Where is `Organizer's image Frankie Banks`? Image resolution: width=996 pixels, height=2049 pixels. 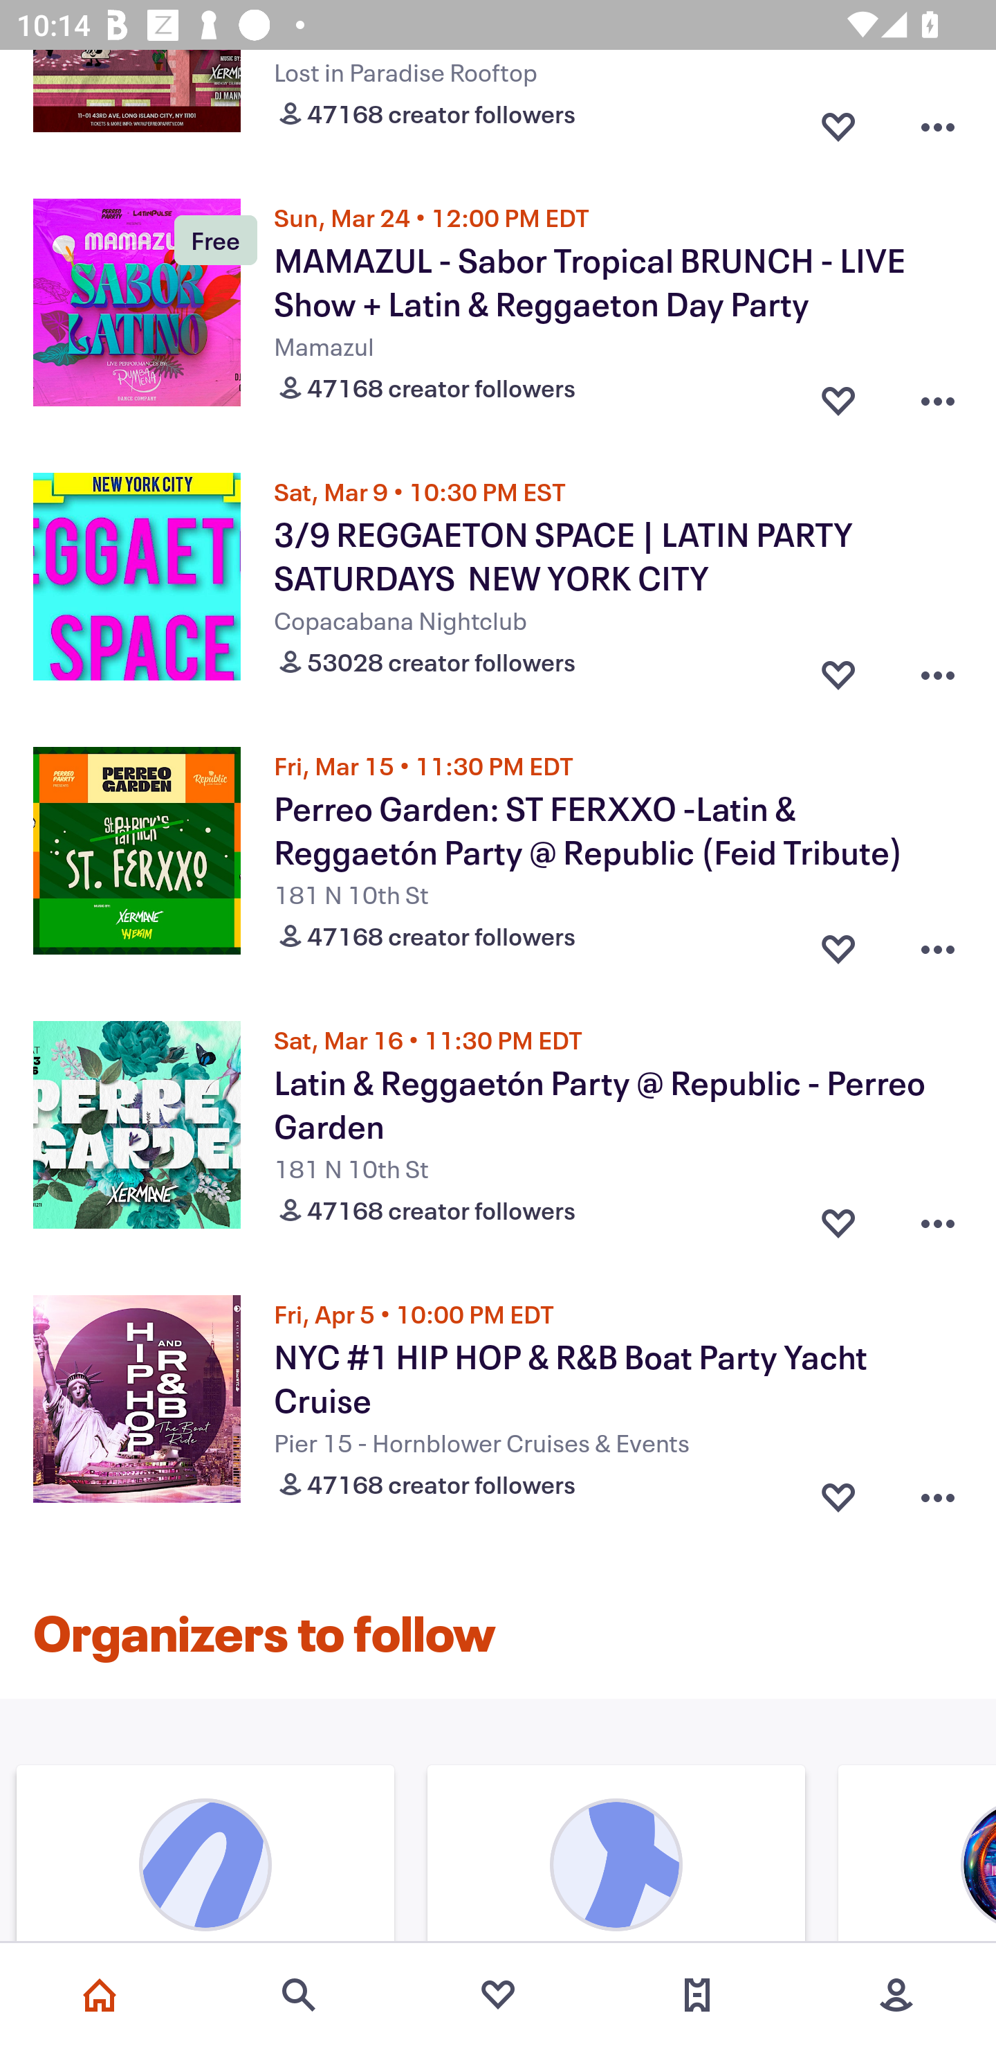 Organizer's image Frankie Banks is located at coordinates (205, 1856).